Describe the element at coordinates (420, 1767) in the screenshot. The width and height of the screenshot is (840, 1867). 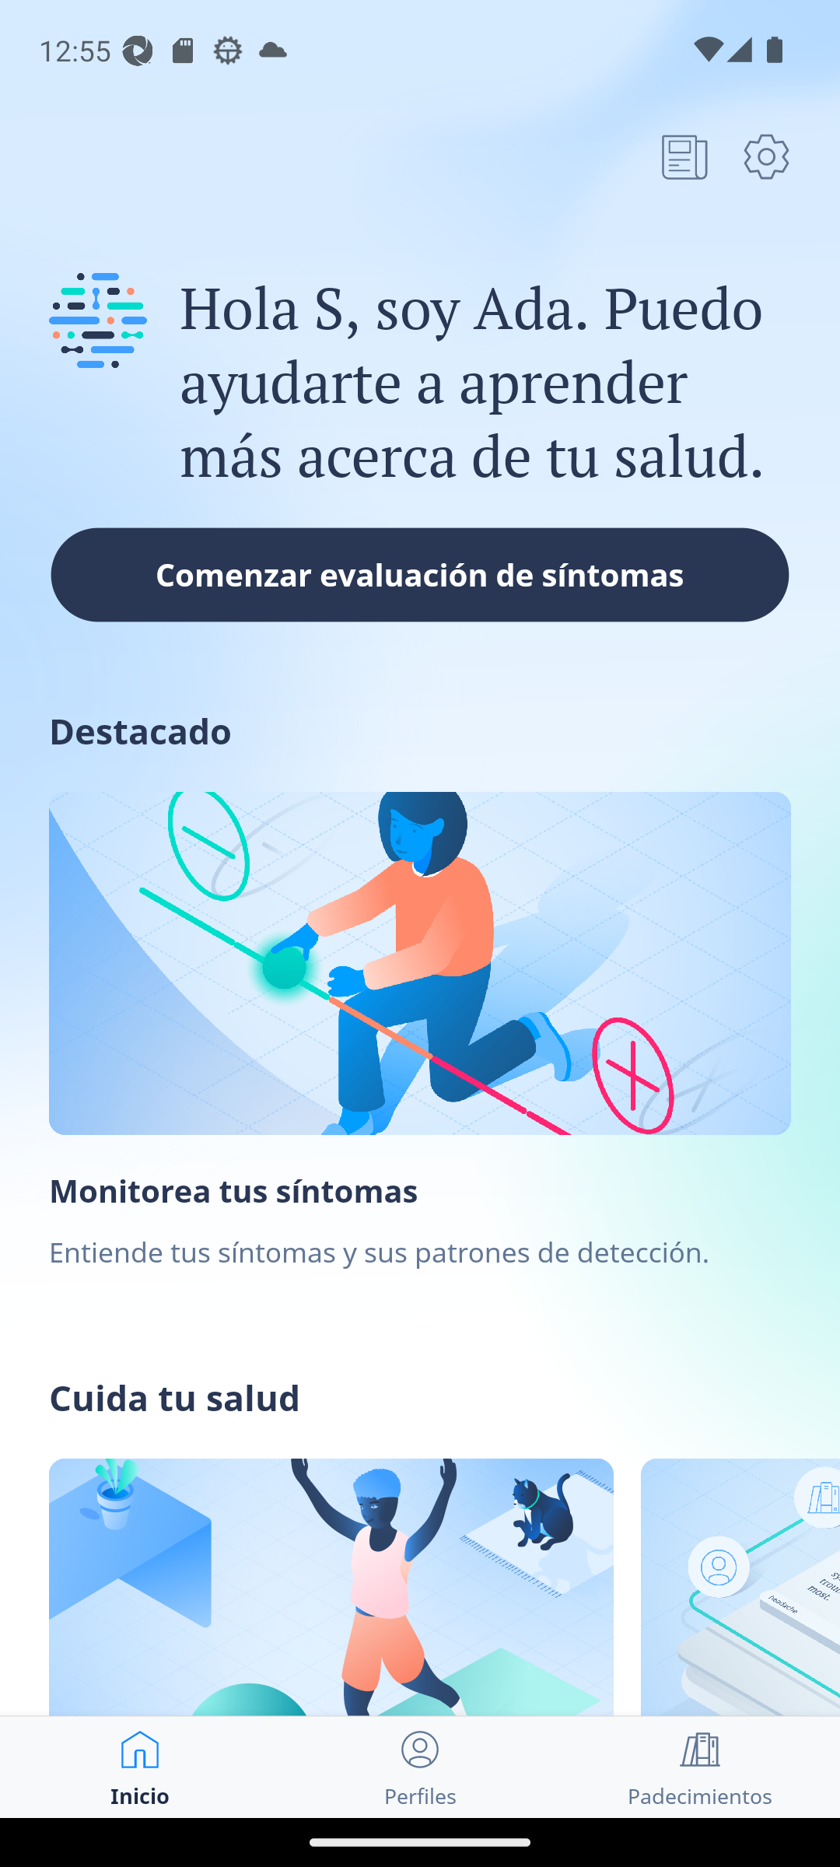
I see `Perfiles` at that location.